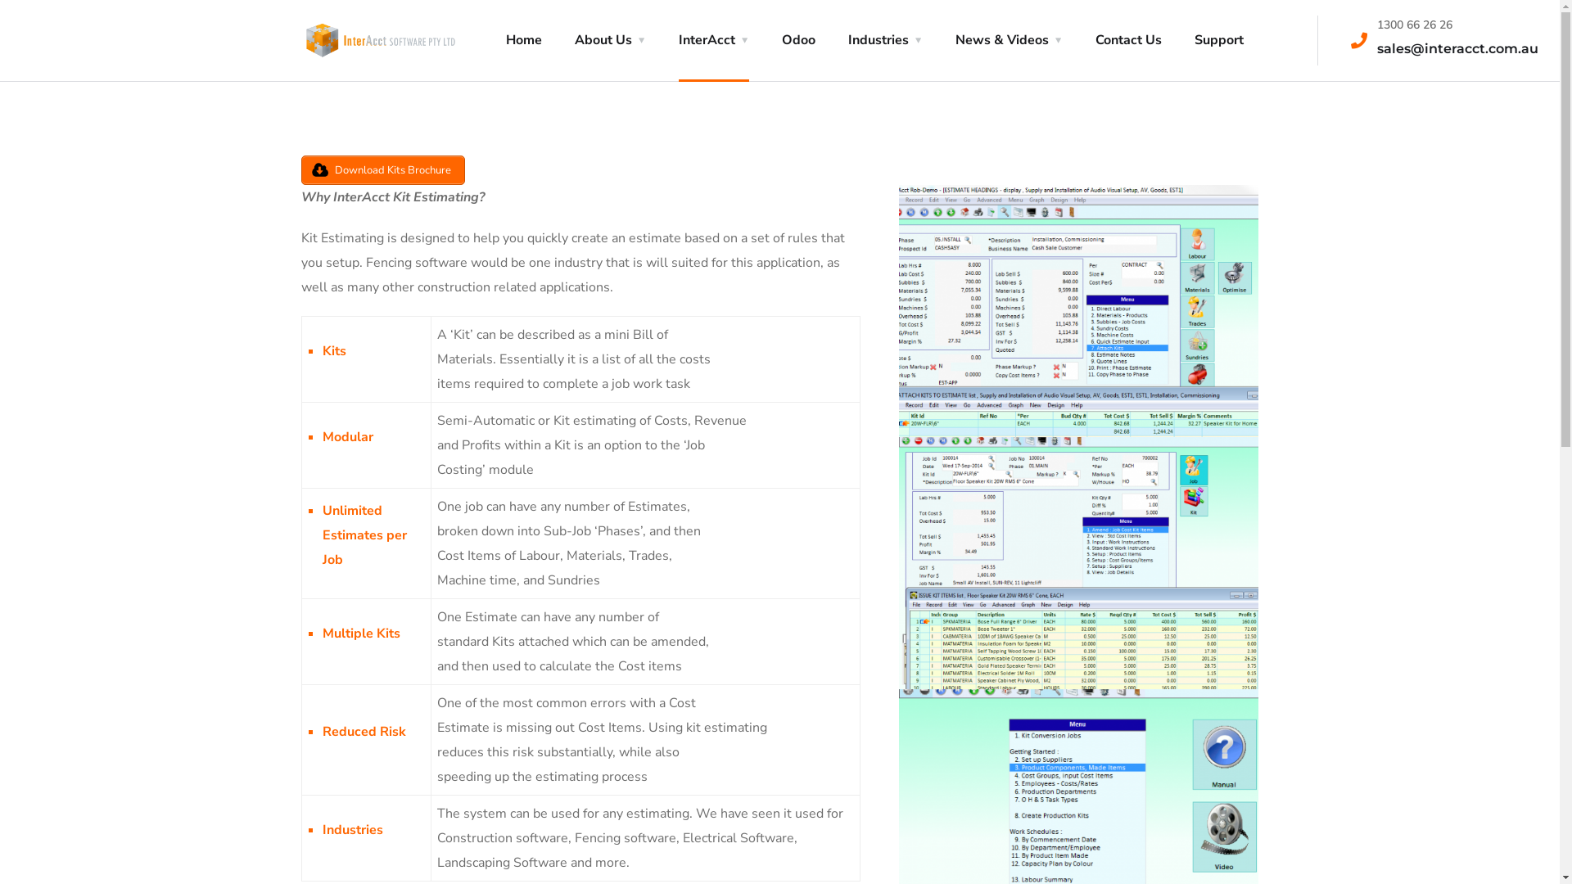 This screenshot has height=884, width=1572. Describe the element at coordinates (1009, 41) in the screenshot. I see `News & Videos` at that location.